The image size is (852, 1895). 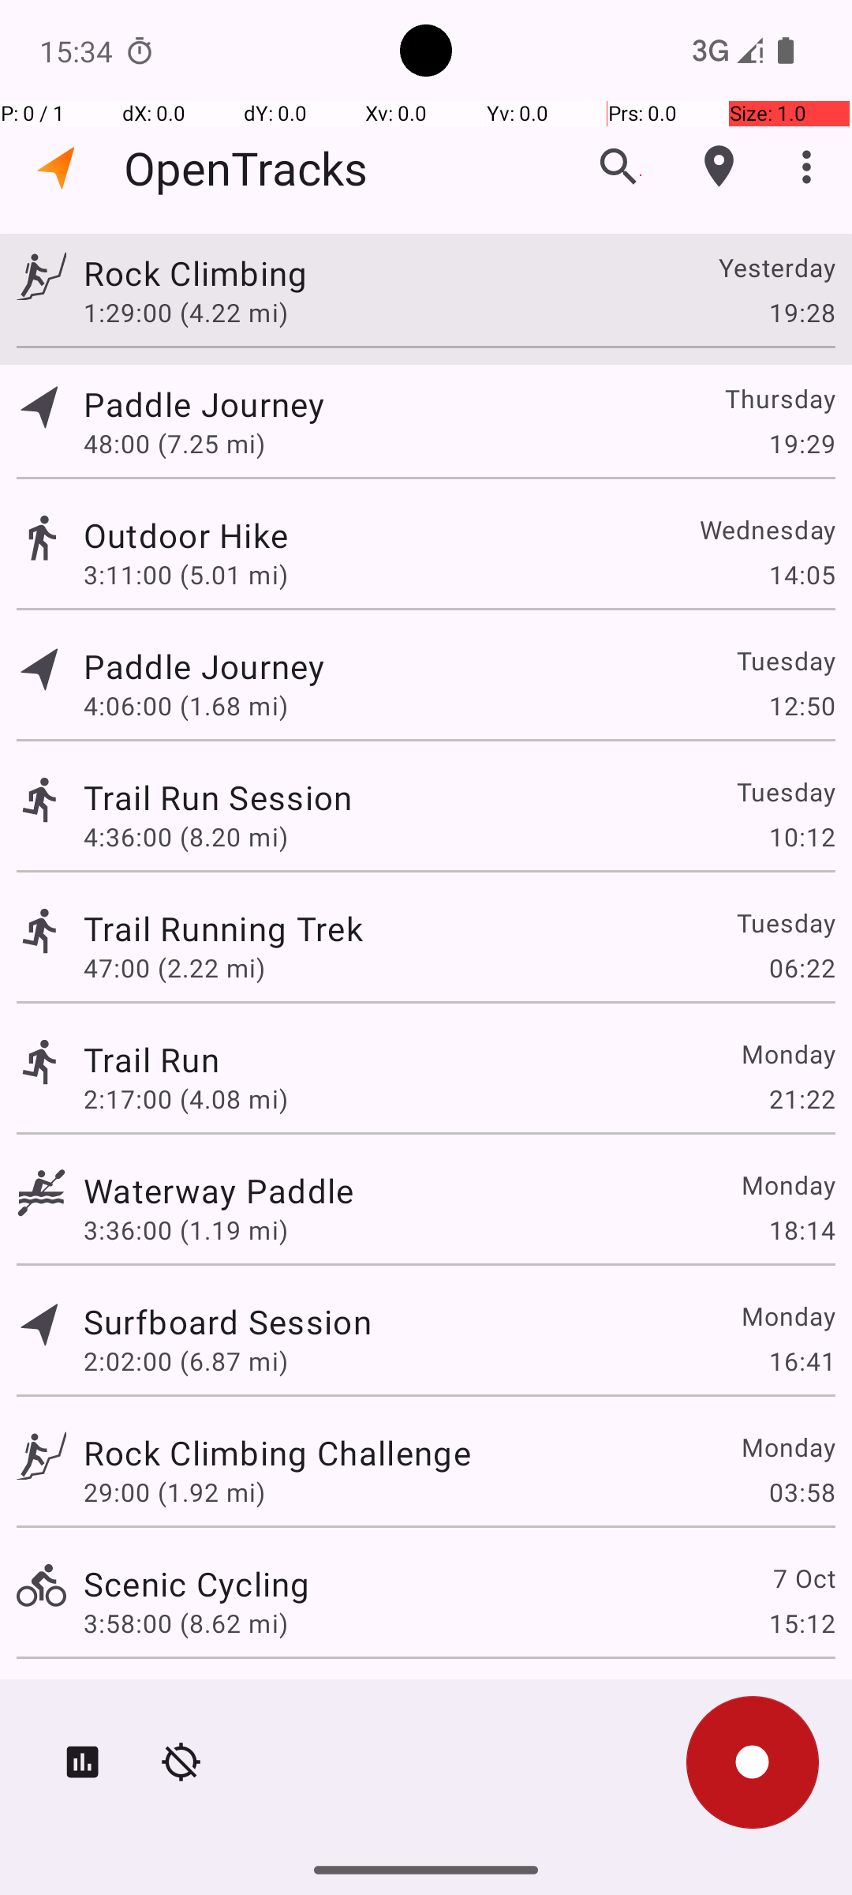 I want to click on Trail Running Trek, so click(x=223, y=929).